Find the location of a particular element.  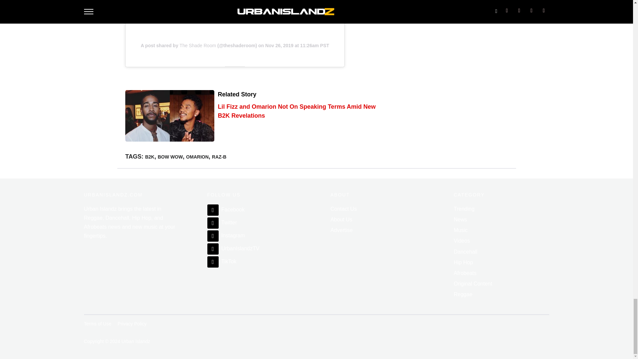

Facebook is located at coordinates (226, 209).